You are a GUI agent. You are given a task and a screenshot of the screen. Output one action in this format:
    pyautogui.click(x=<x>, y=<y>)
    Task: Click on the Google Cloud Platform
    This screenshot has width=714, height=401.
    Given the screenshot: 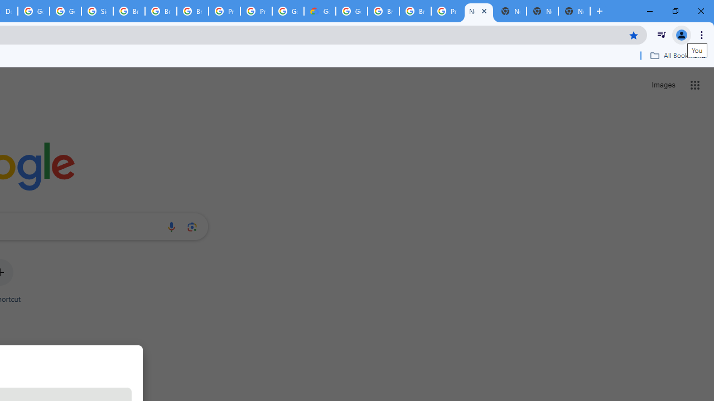 What is the action you would take?
    pyautogui.click(x=351, y=11)
    